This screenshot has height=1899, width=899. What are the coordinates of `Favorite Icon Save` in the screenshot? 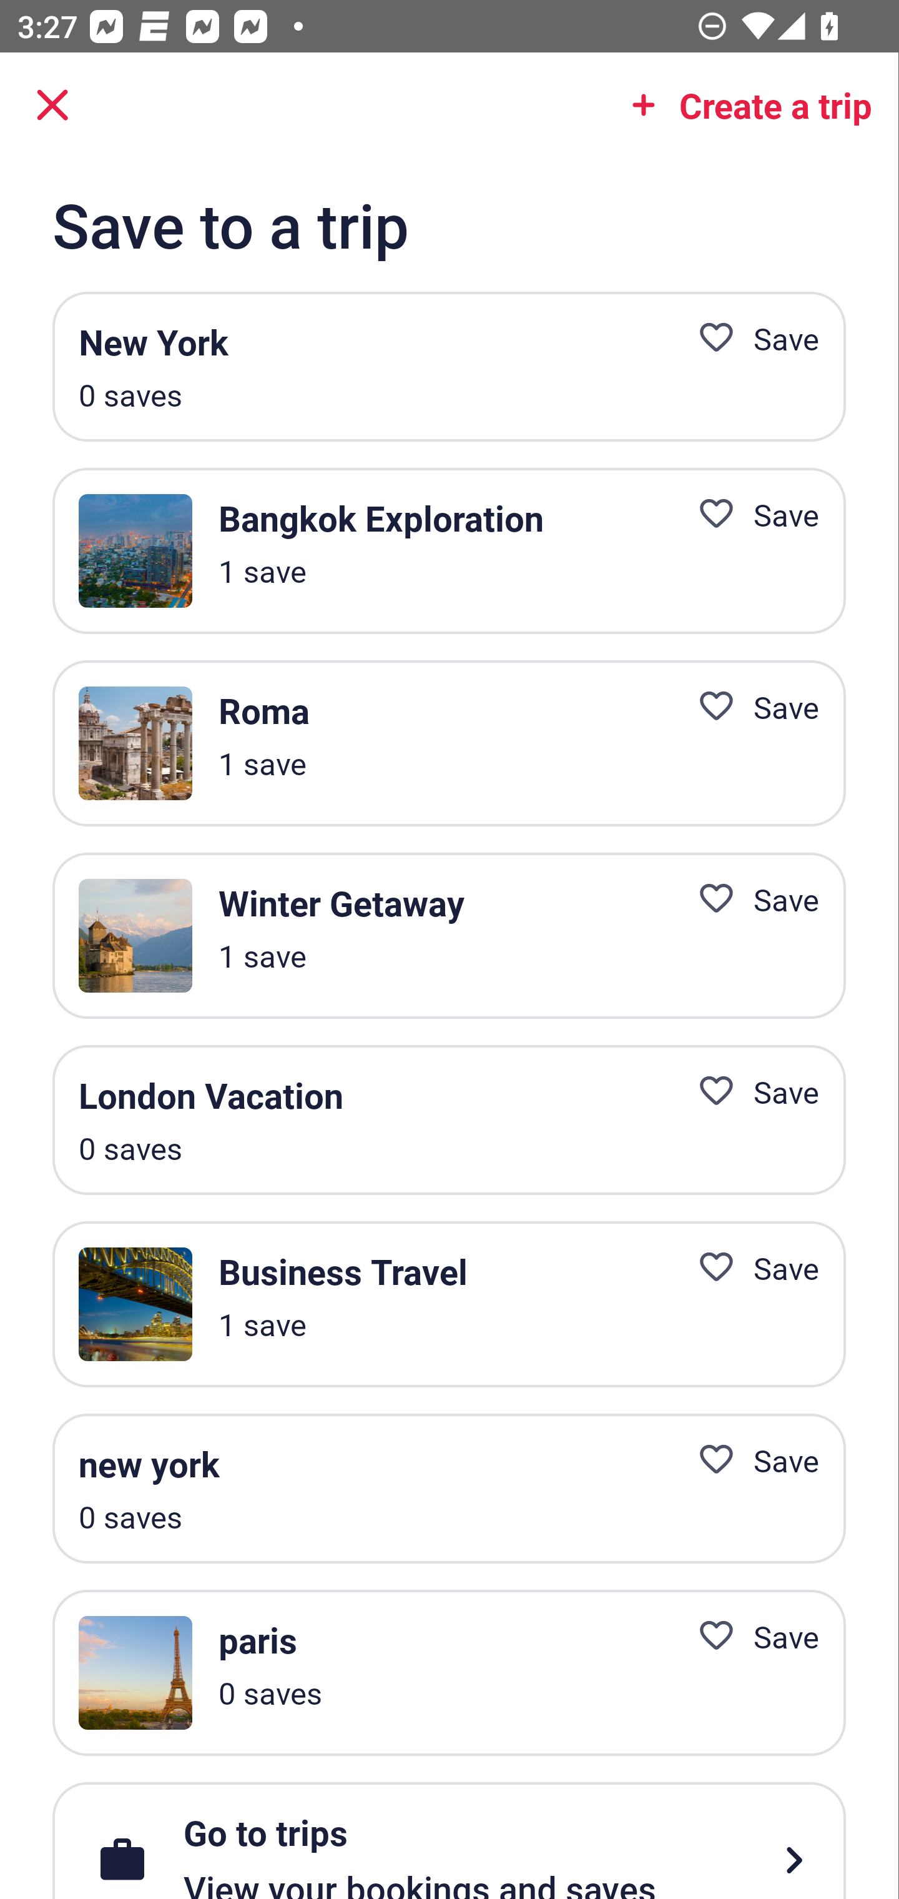 It's located at (749, 1460).